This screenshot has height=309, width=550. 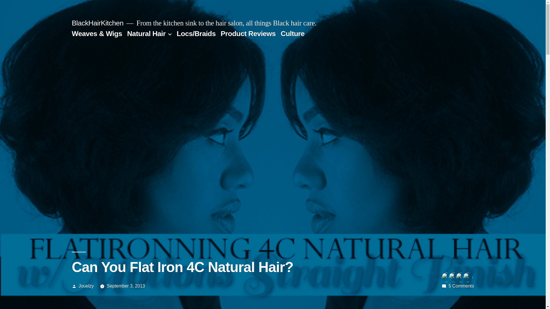 What do you see at coordinates (248, 33) in the screenshot?
I see `Product Reviews` at bounding box center [248, 33].